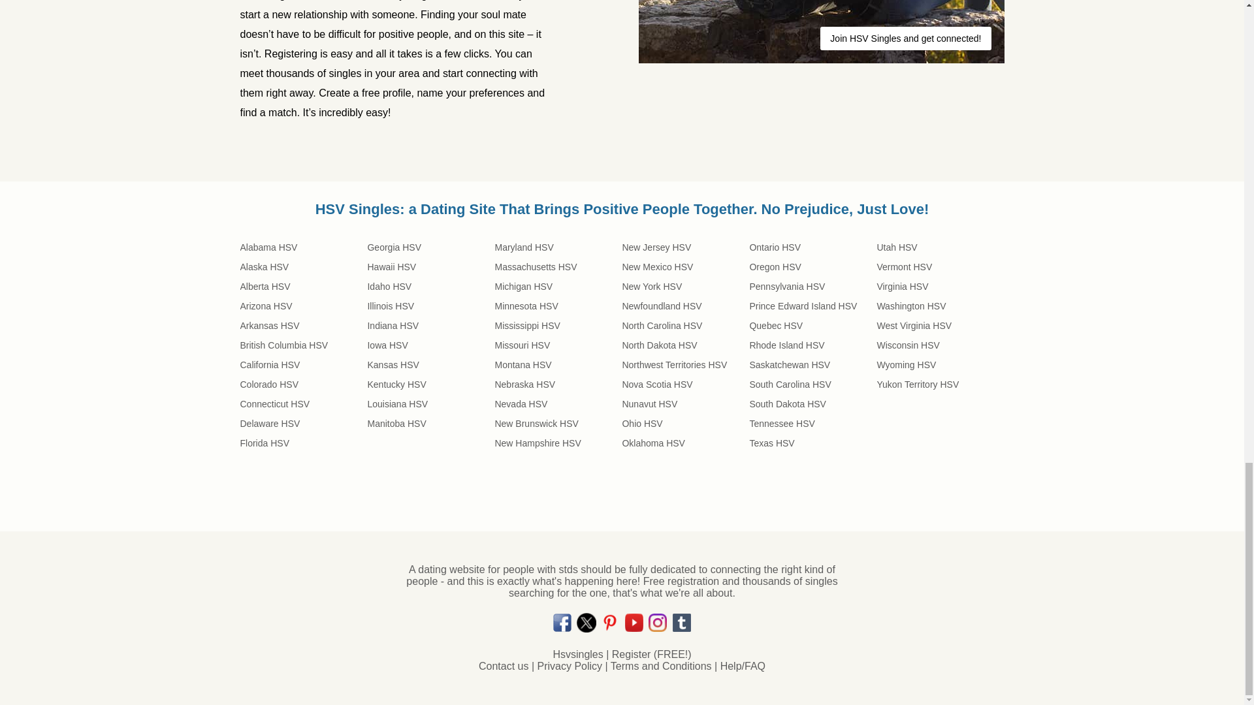  Describe the element at coordinates (300, 286) in the screenshot. I see `Alberta HSV` at that location.